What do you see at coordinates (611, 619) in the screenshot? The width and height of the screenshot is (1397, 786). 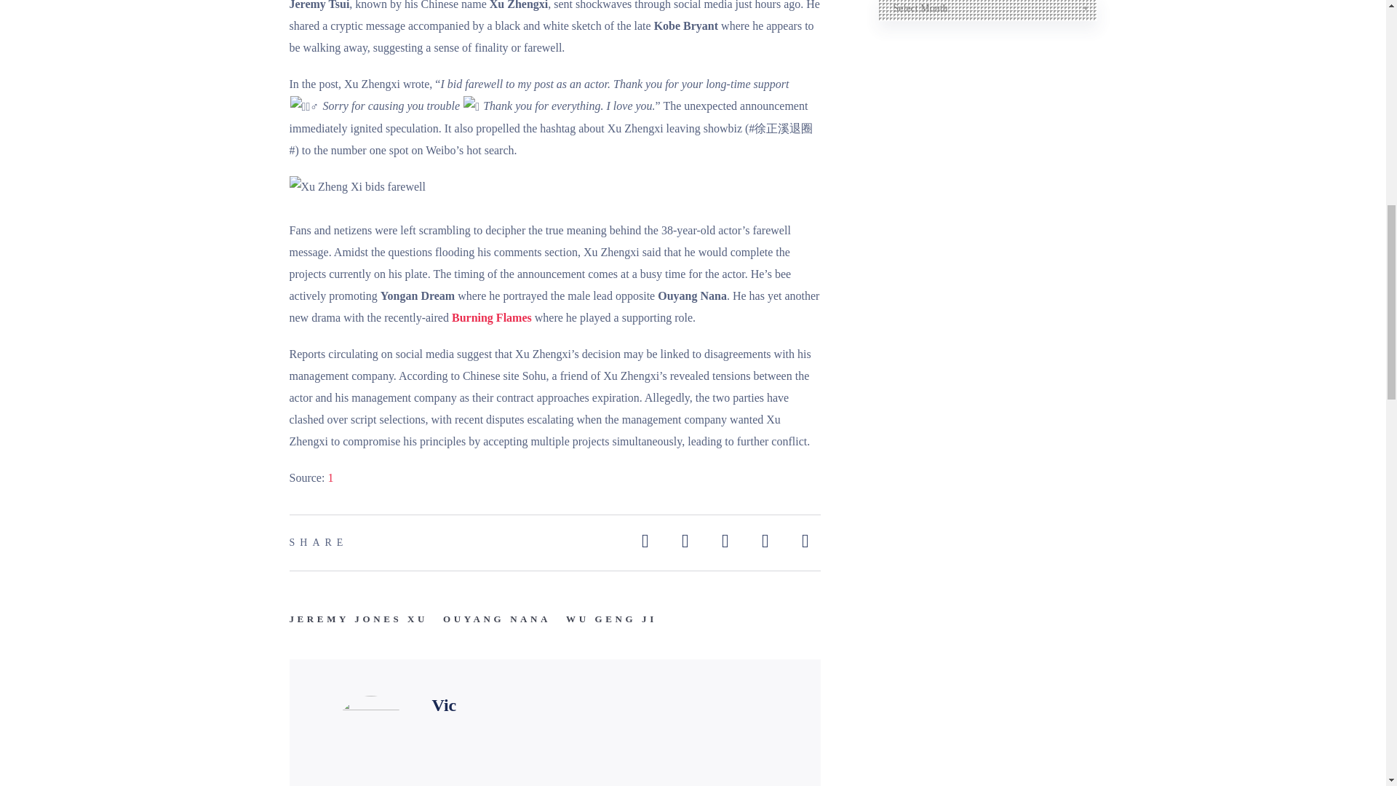 I see `WU GENG JI` at bounding box center [611, 619].